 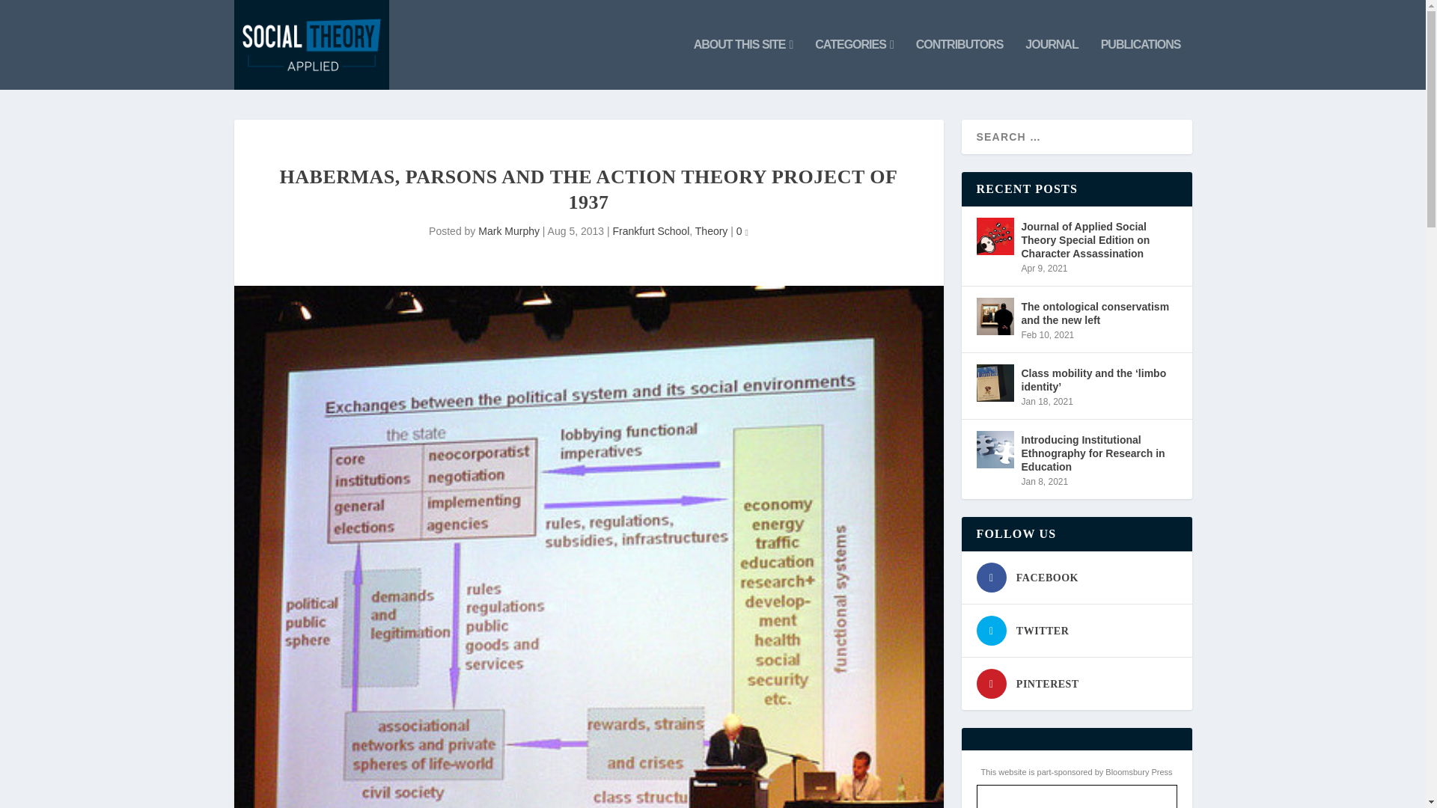 I want to click on The ontological conservatism and the new left, so click(x=994, y=316).